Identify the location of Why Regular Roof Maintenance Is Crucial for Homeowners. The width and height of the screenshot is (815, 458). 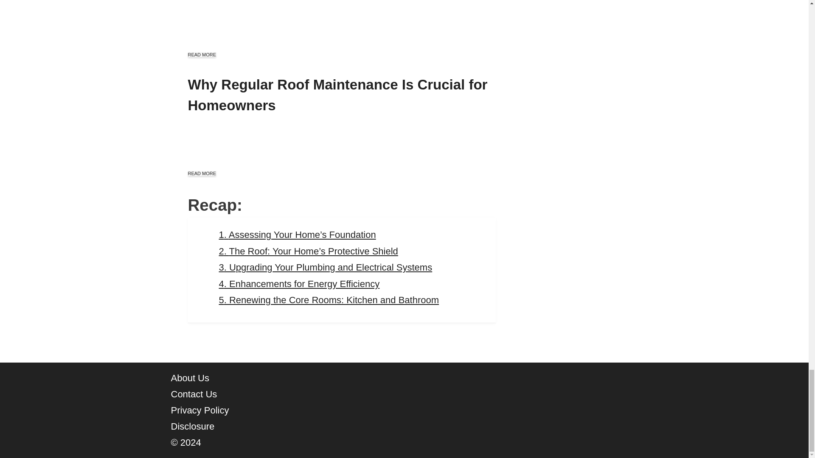
(337, 95).